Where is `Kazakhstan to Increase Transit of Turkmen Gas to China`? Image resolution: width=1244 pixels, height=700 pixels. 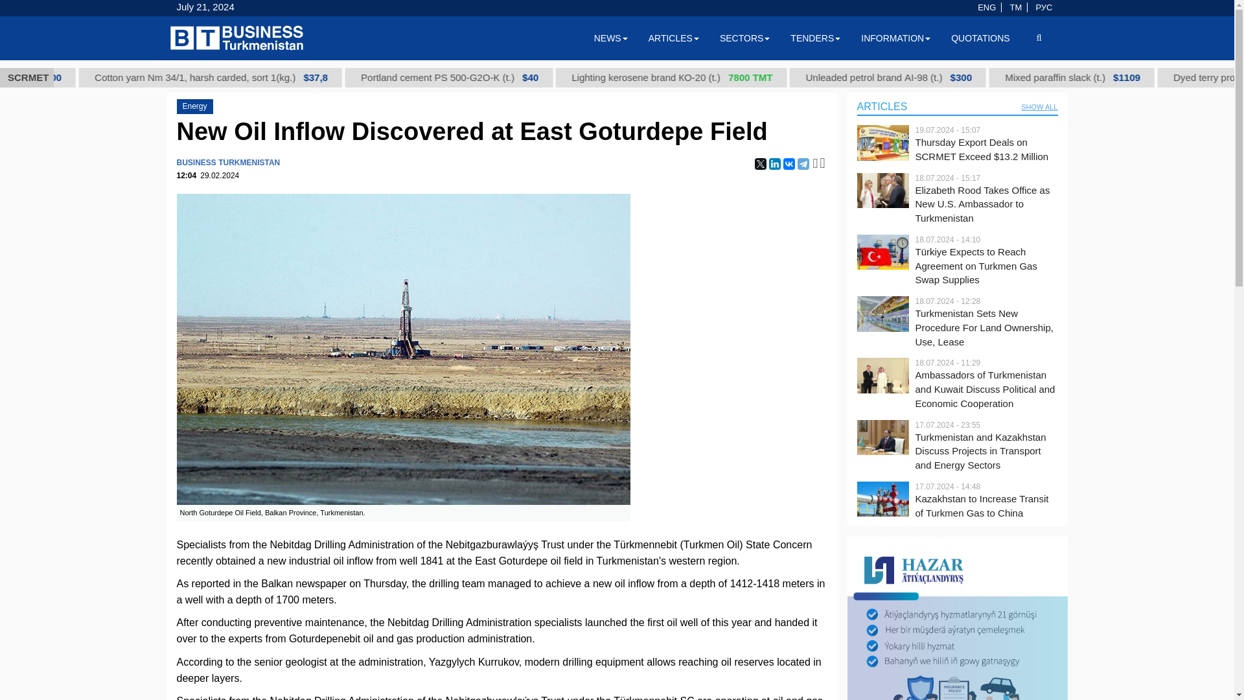 Kazakhstan to Increase Transit of Turkmen Gas to China is located at coordinates (986, 506).